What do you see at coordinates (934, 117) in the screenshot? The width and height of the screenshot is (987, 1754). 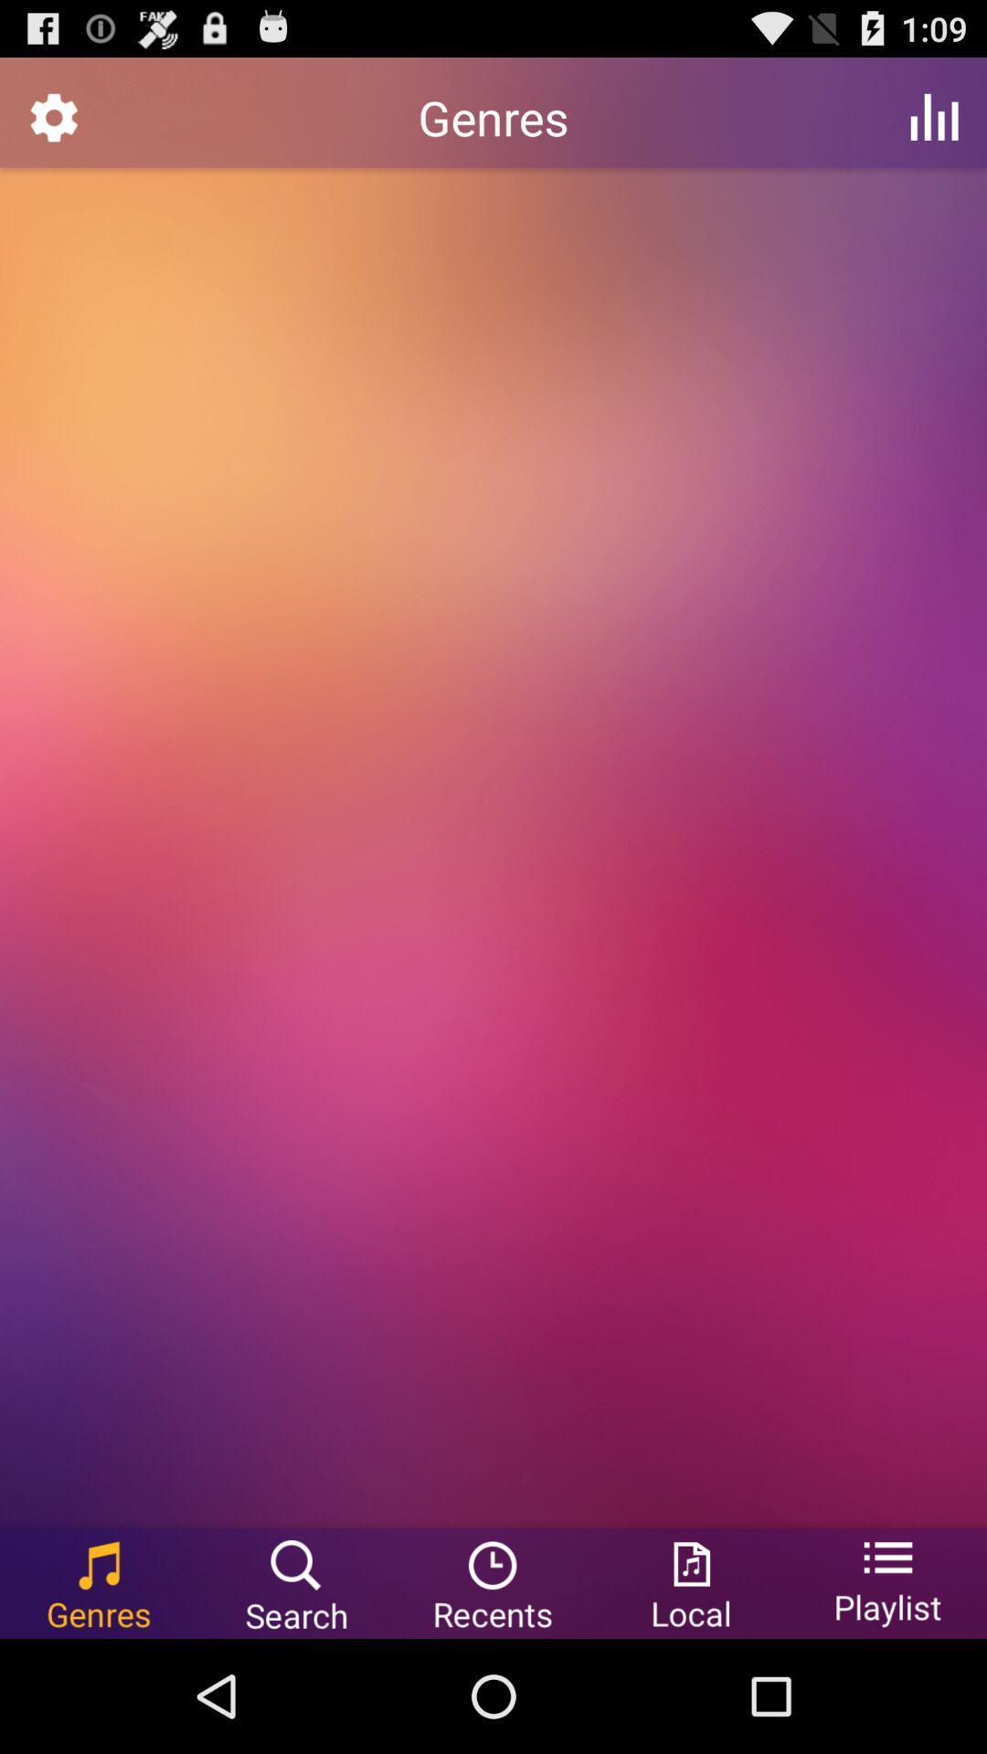 I see `select icon at the top right corner` at bounding box center [934, 117].